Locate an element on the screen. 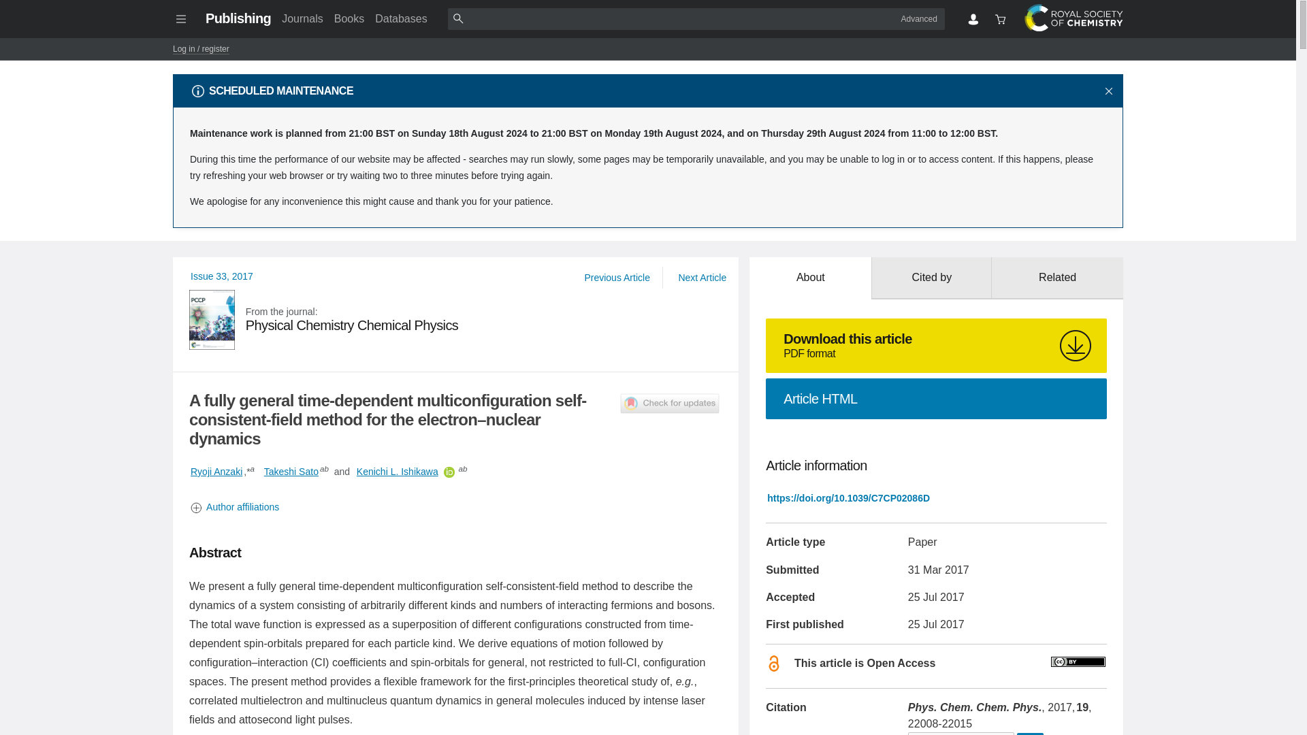 The height and width of the screenshot is (735, 1307). Issue 33, 2017 is located at coordinates (222, 276).